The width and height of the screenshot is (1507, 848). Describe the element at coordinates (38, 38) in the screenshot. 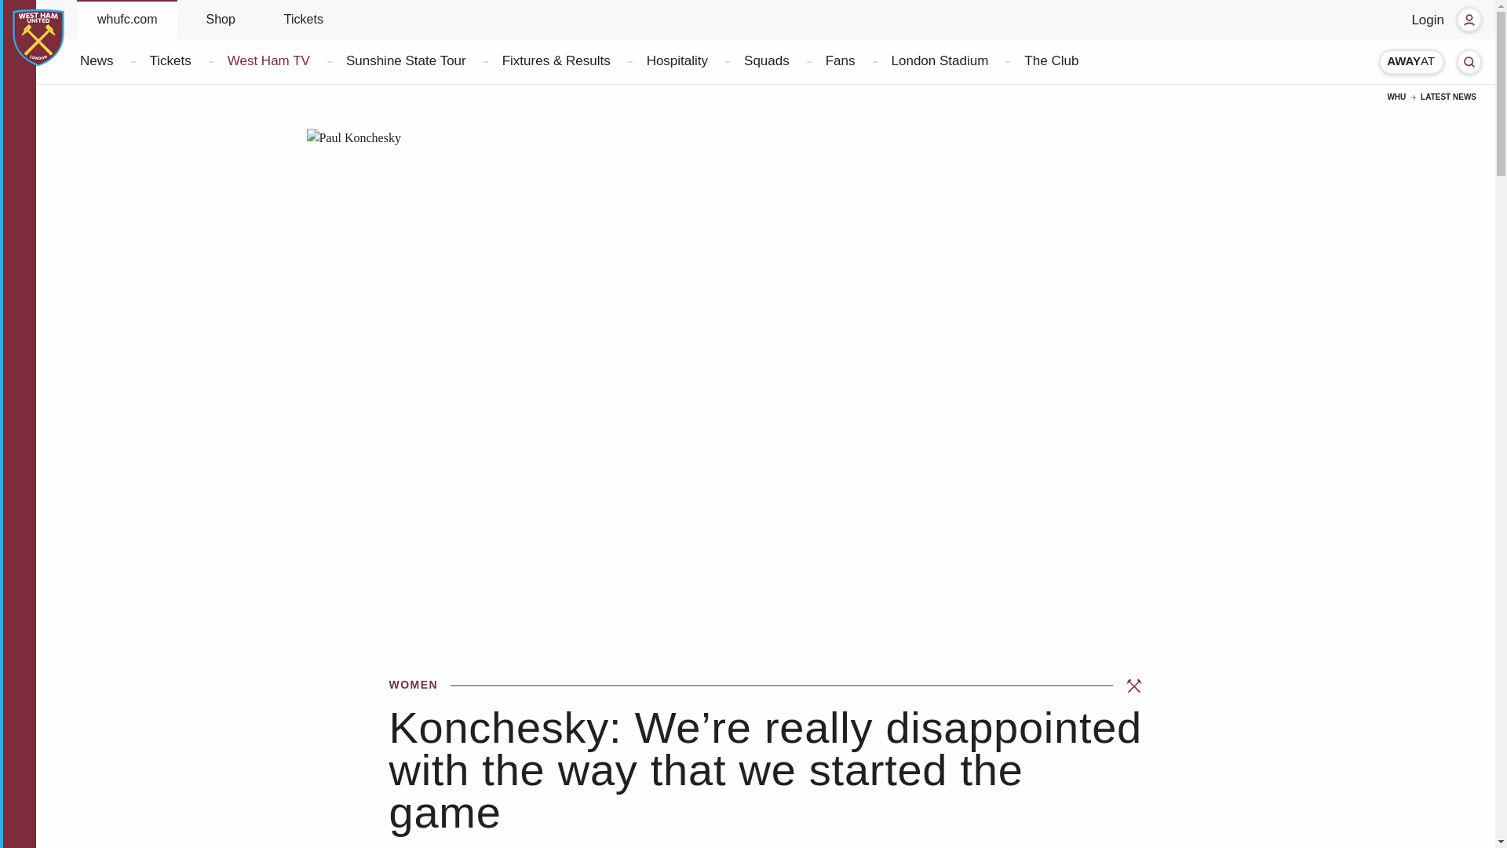

I see `Westham Football Club` at that location.